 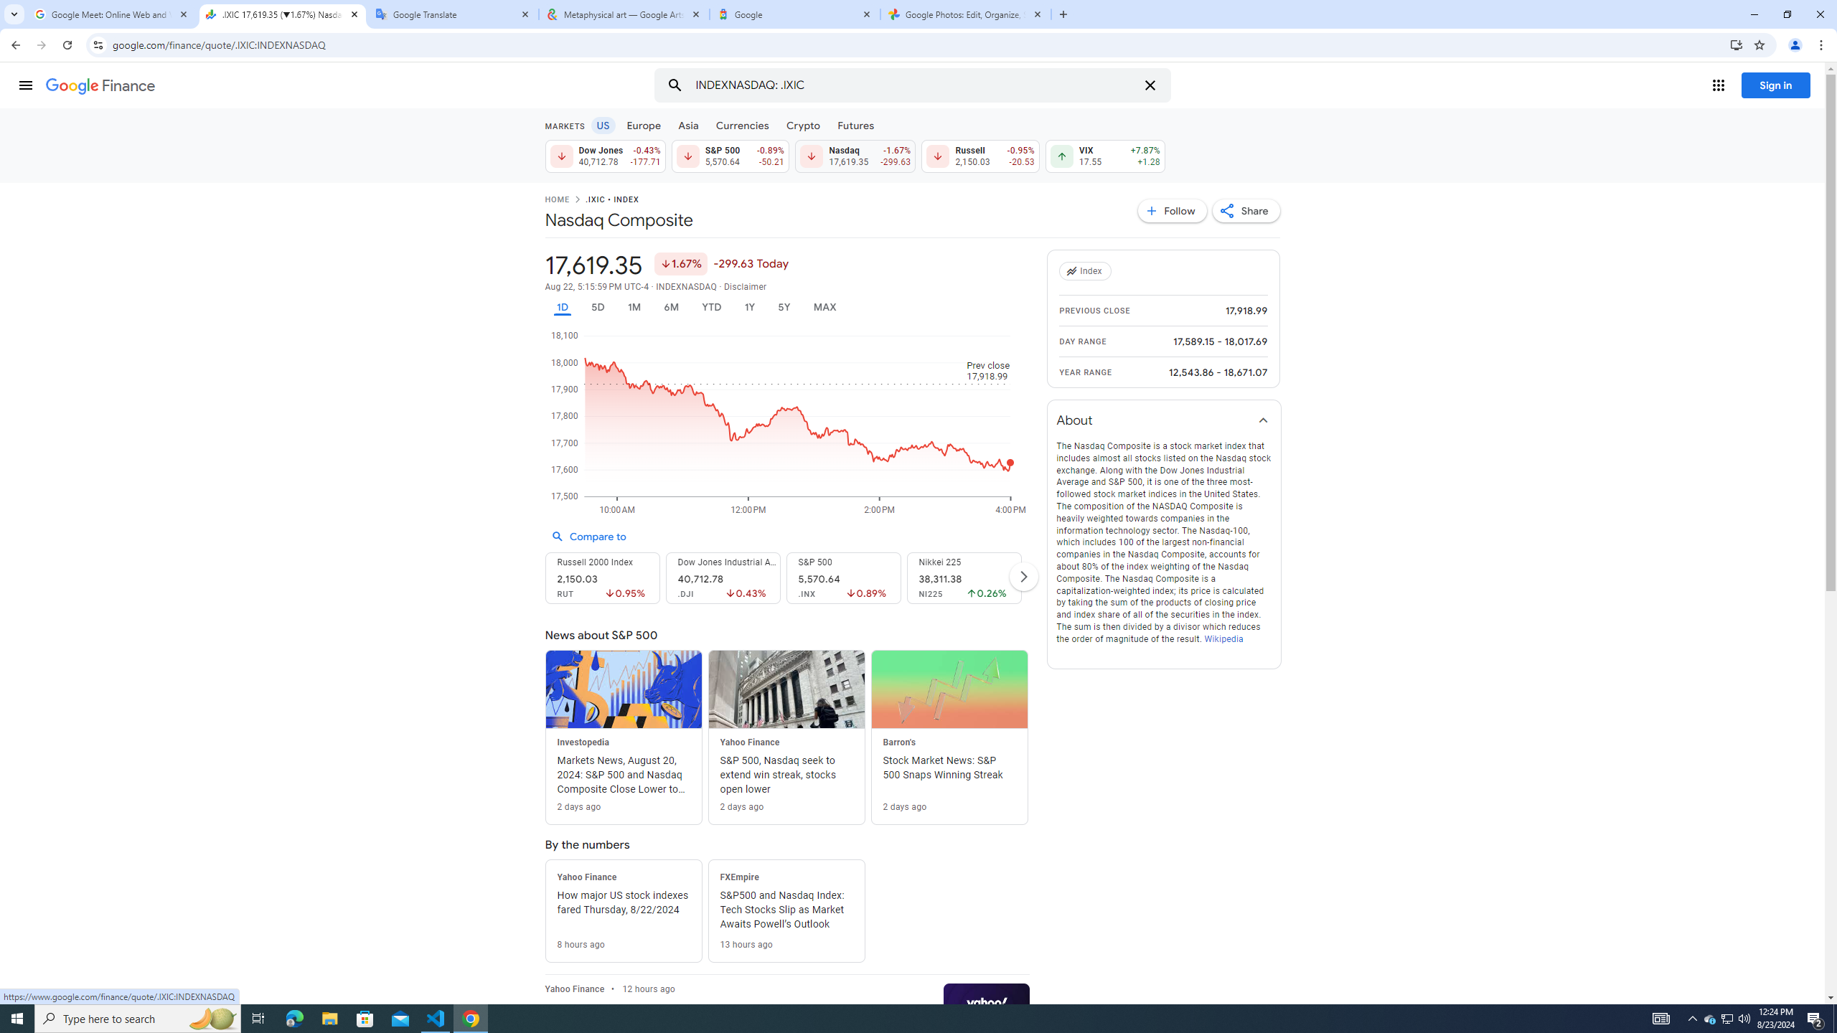 I want to click on 5D, so click(x=598, y=307).